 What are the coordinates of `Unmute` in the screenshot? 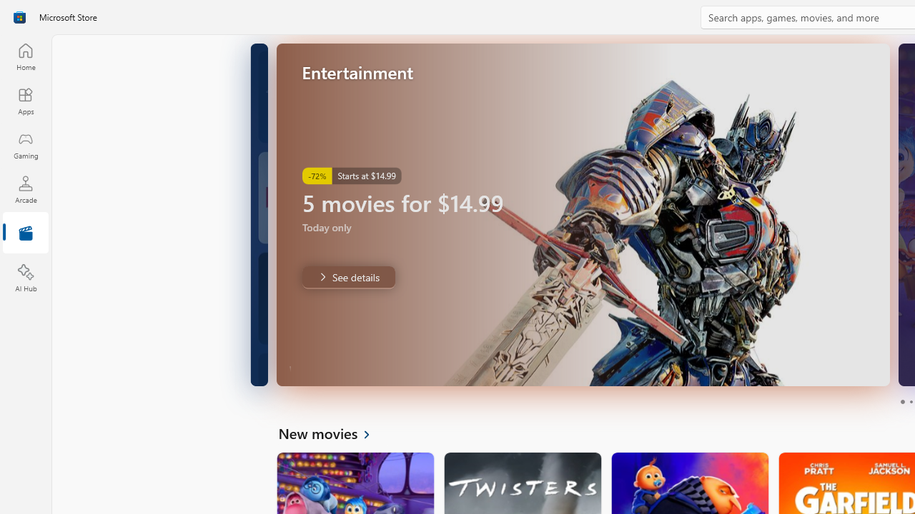 It's located at (869, 366).